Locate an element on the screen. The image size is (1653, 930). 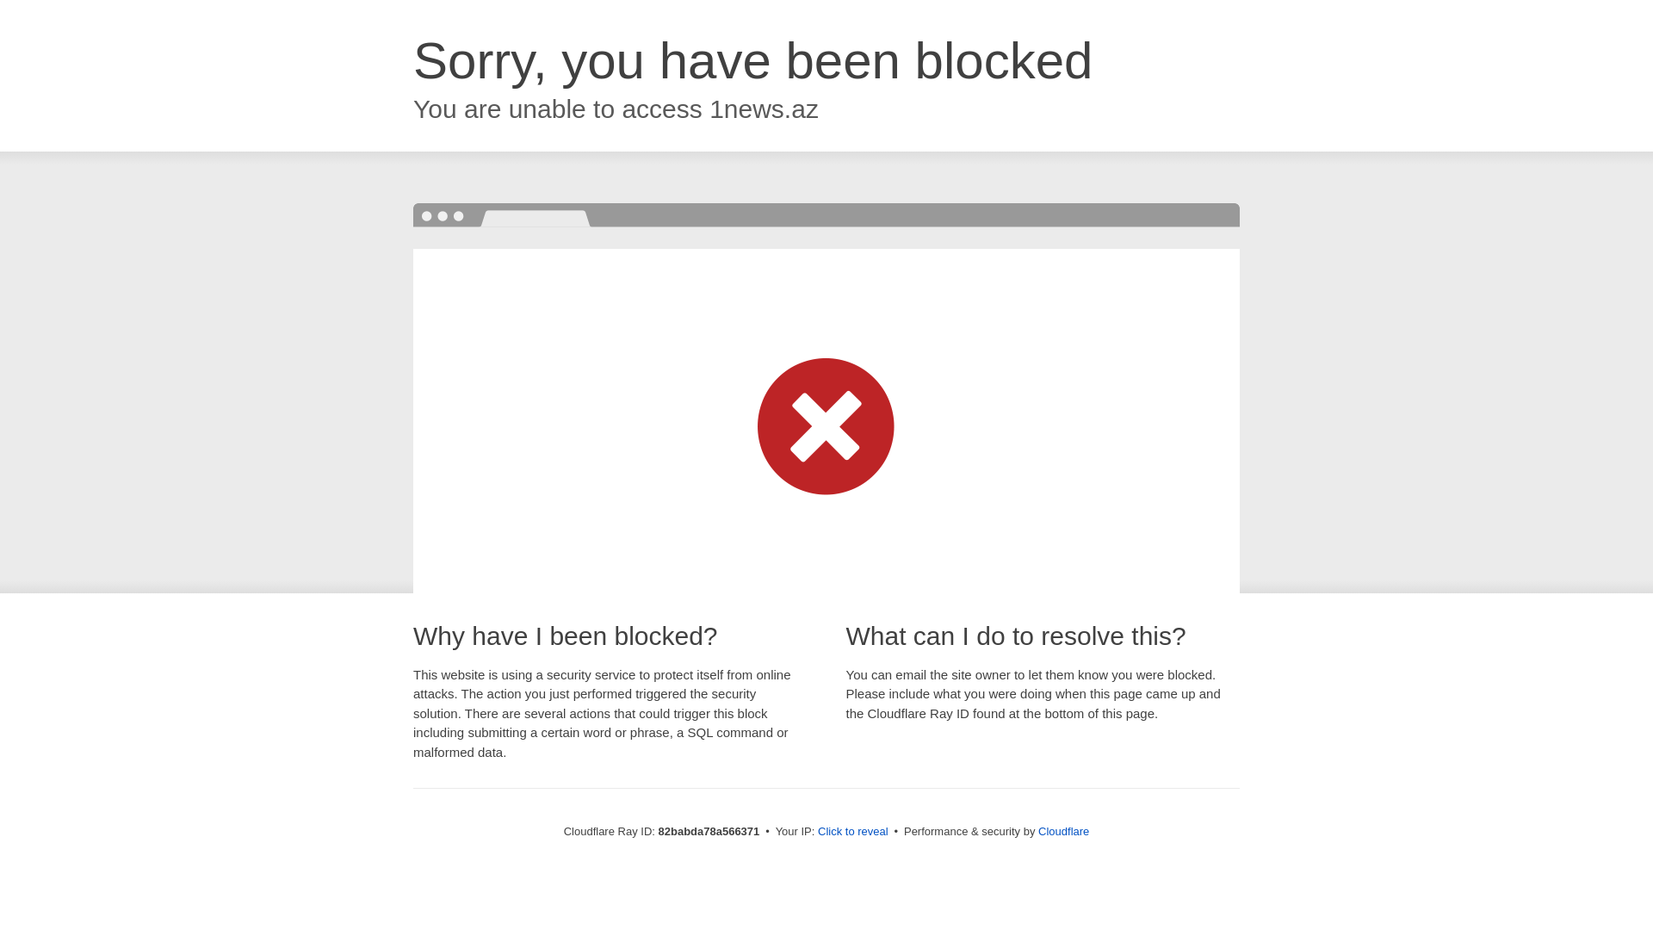
Cloudflare is located at coordinates (1064, 832).